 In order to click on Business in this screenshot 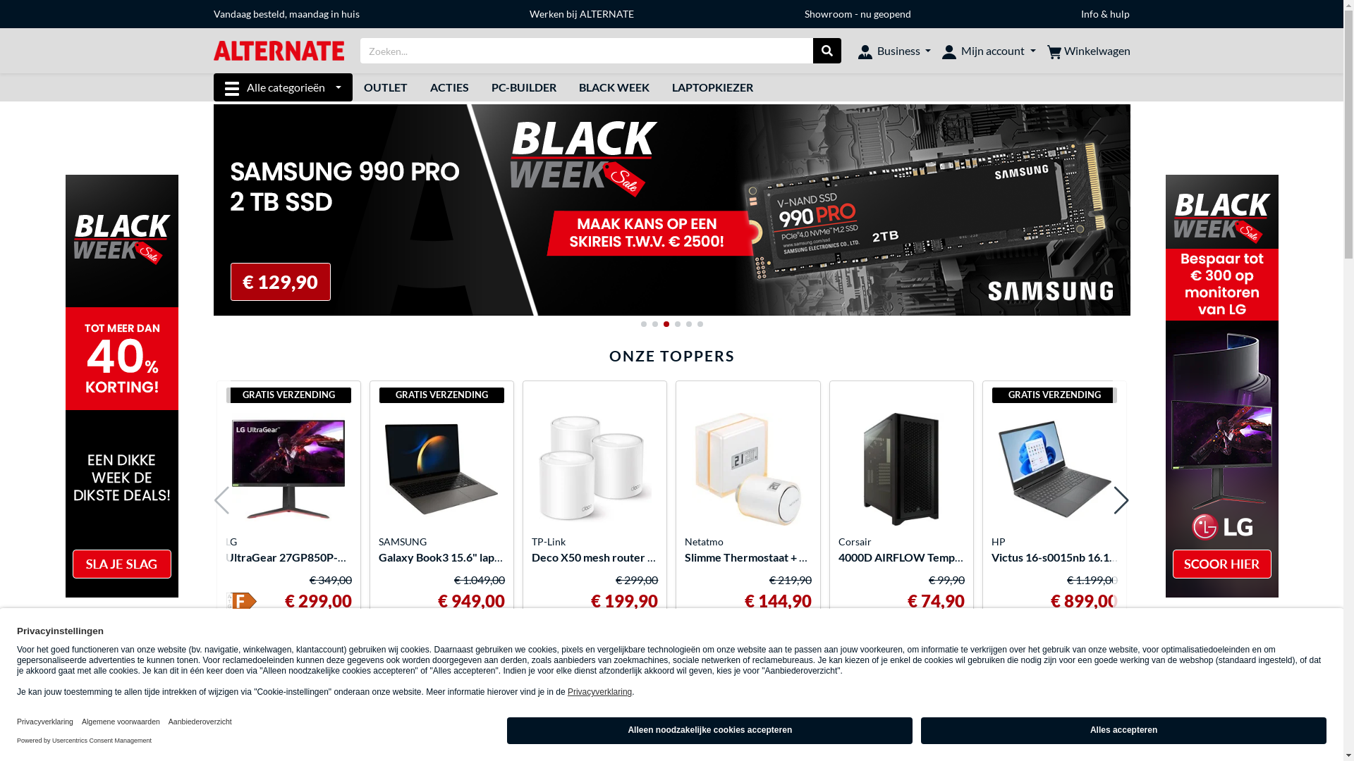, I will do `click(894, 51)`.